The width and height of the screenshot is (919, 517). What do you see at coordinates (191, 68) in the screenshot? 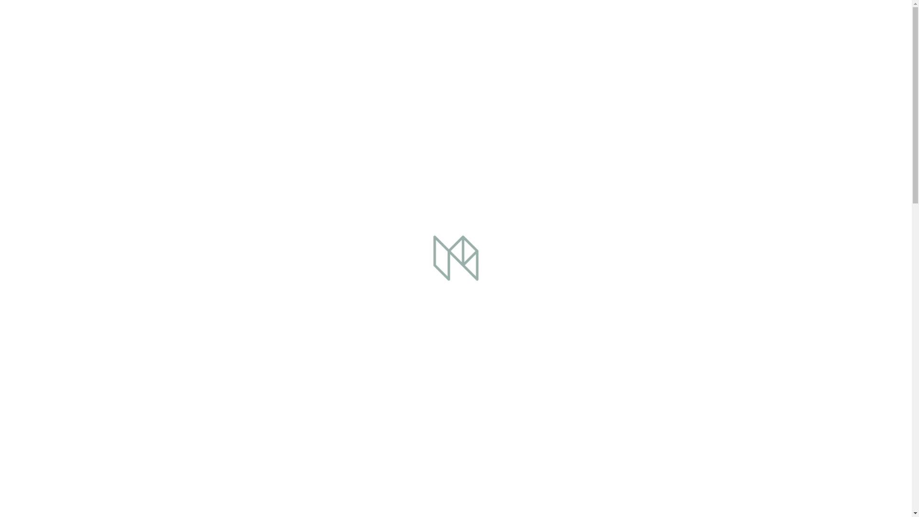
I see `Insights` at bounding box center [191, 68].